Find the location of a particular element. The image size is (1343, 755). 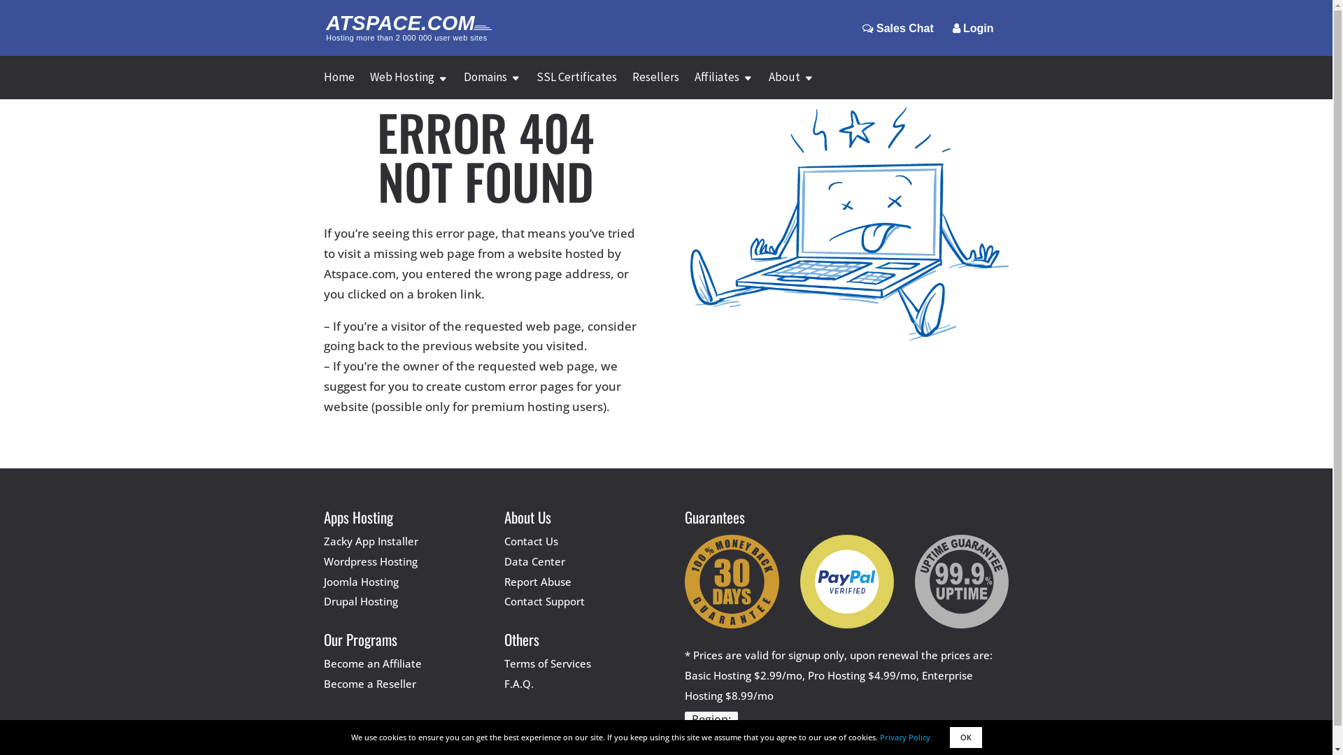

Wordpress Hosting is located at coordinates (370, 561).